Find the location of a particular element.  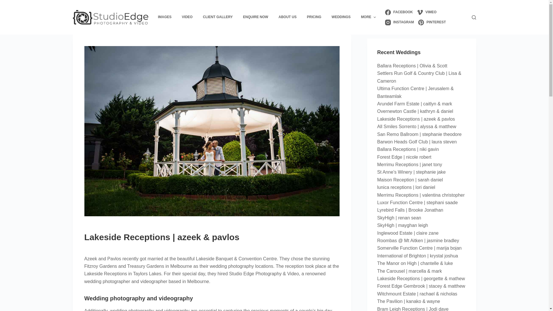

Witchmount Estate | rachael & nicholas is located at coordinates (417, 294).